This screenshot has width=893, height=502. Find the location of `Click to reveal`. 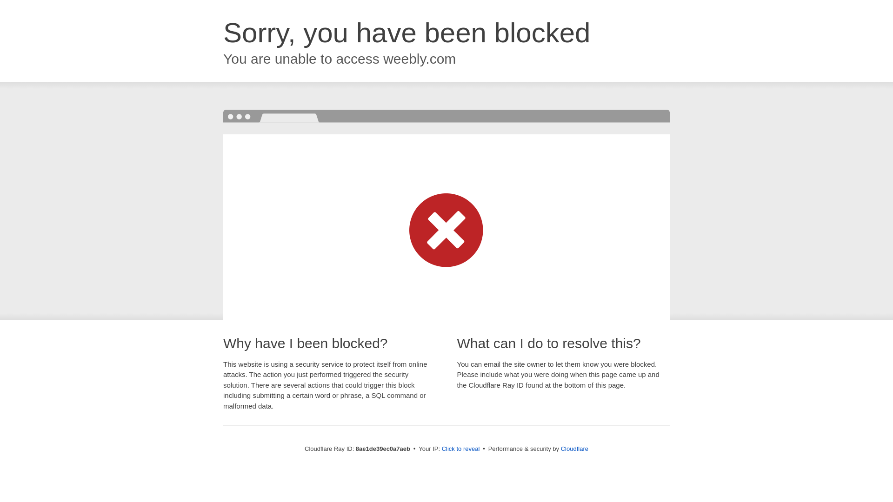

Click to reveal is located at coordinates (461, 449).